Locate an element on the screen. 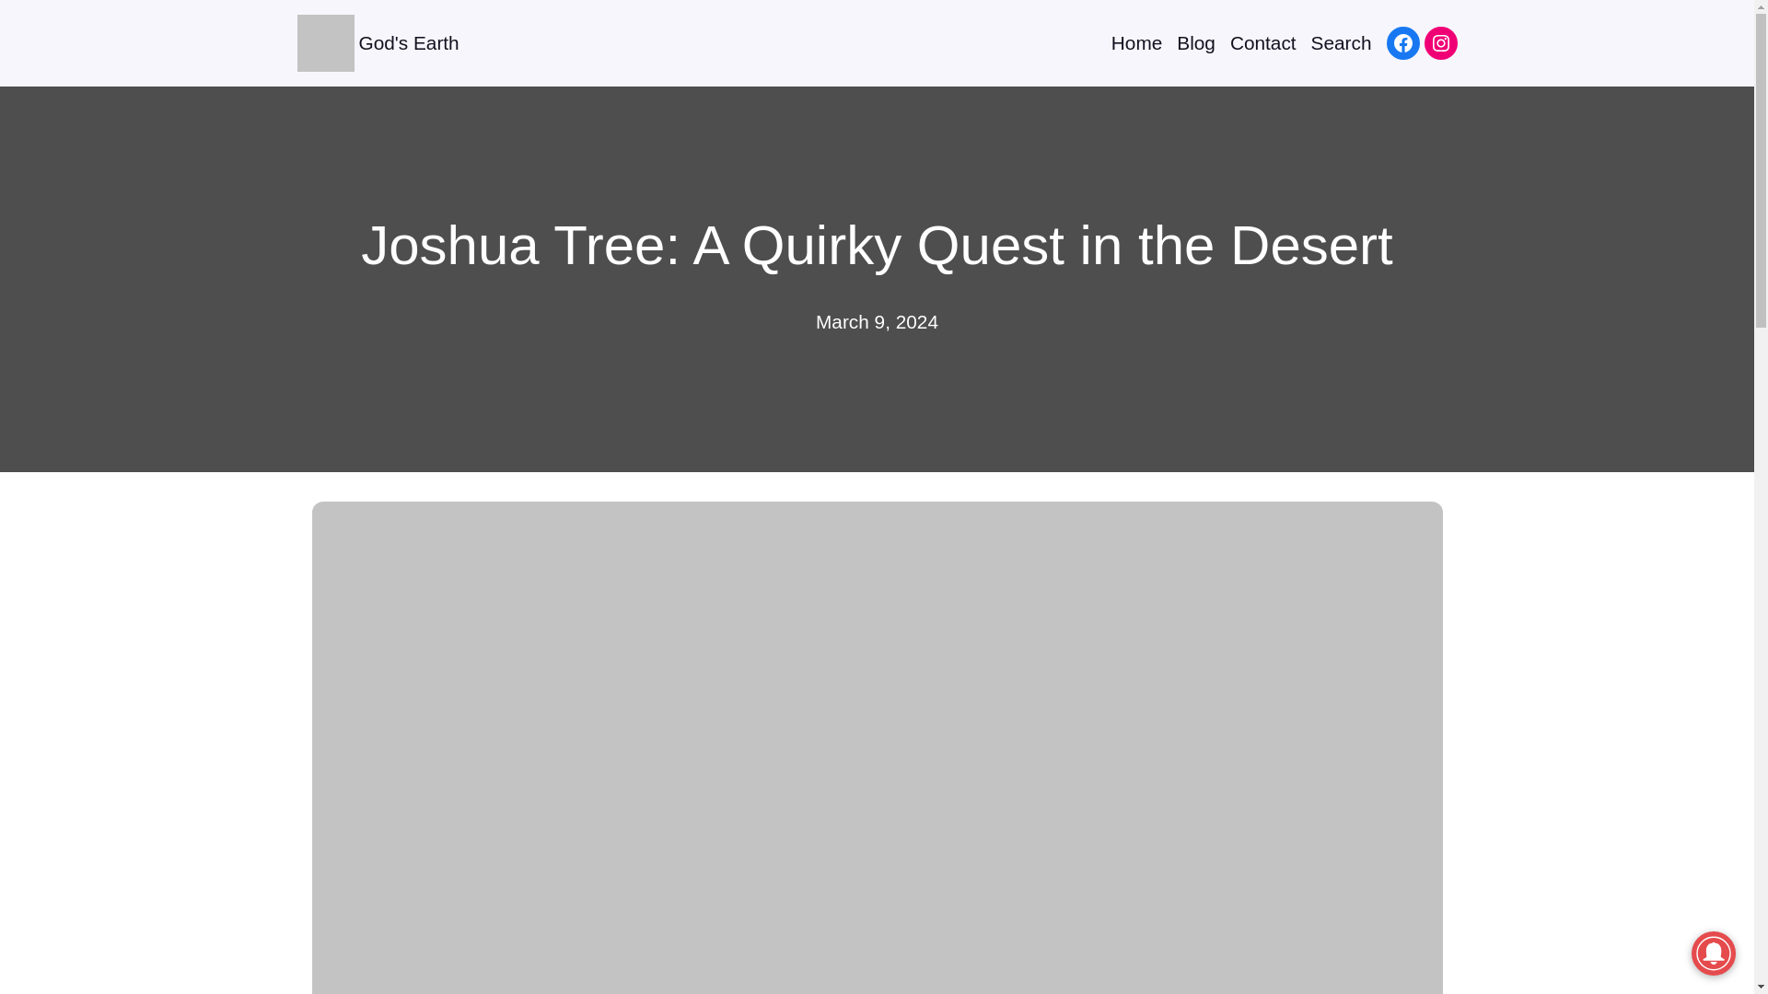 The height and width of the screenshot is (994, 1768). Blog is located at coordinates (1196, 42).